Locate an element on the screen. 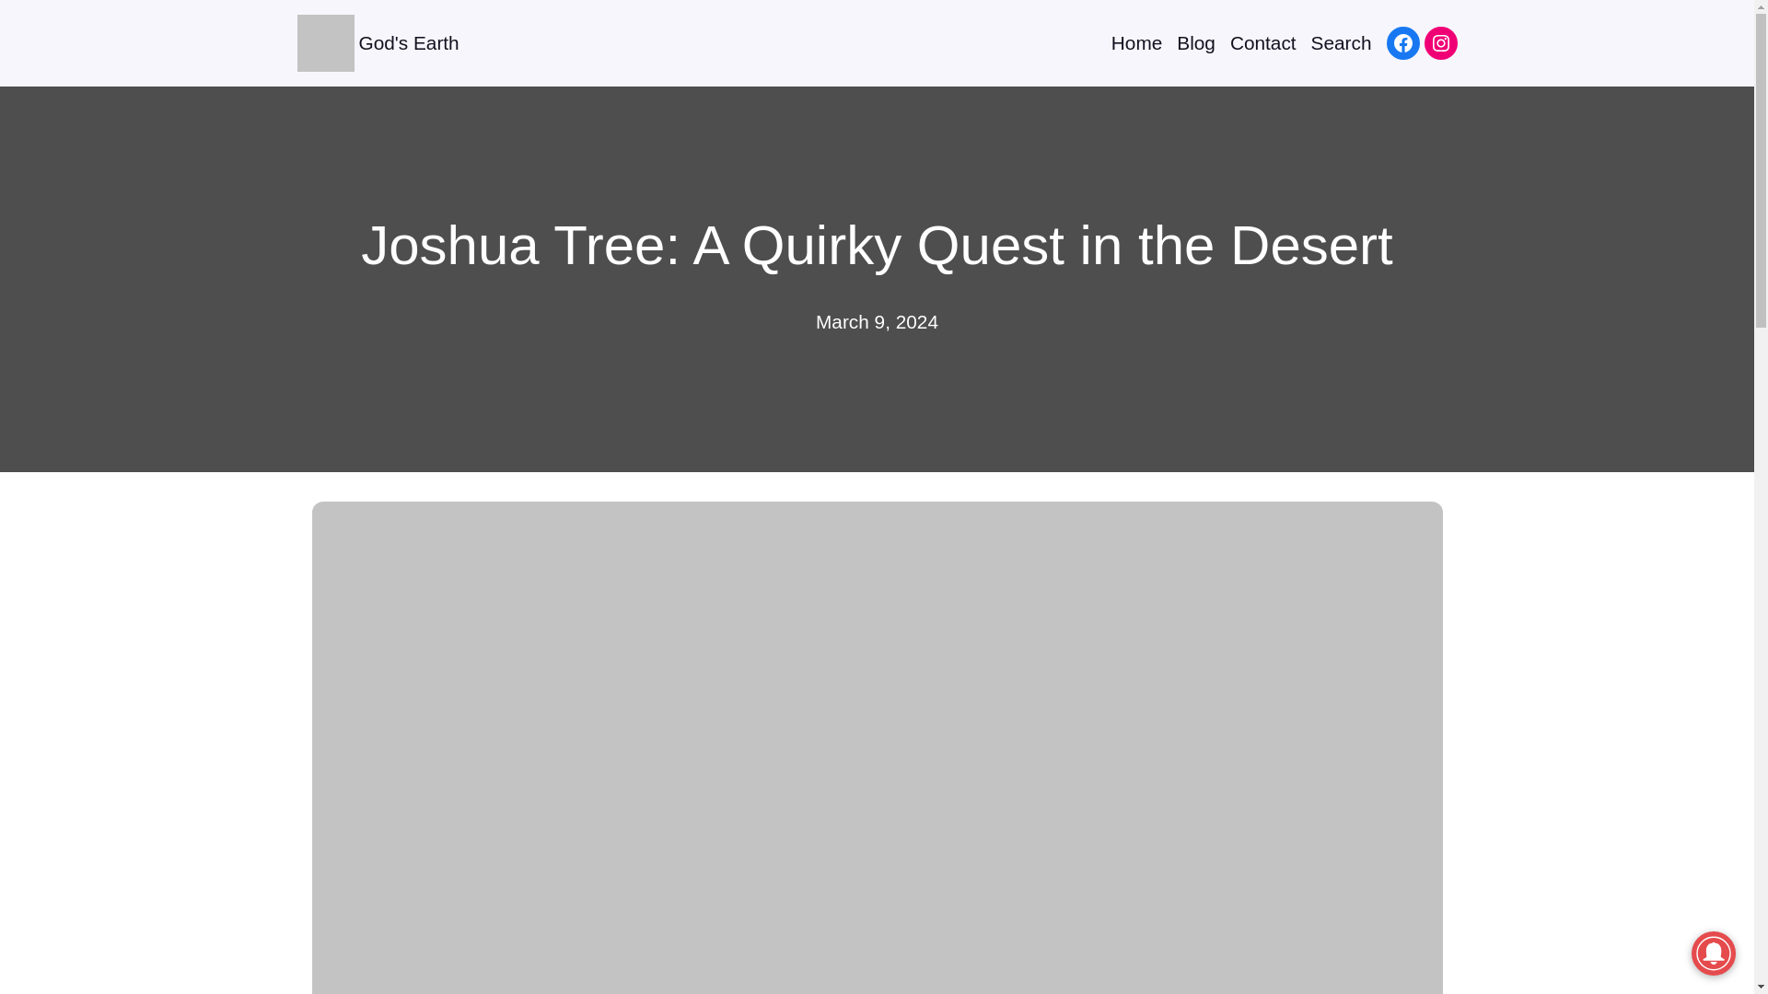 The height and width of the screenshot is (994, 1768). Blog is located at coordinates (1196, 42).